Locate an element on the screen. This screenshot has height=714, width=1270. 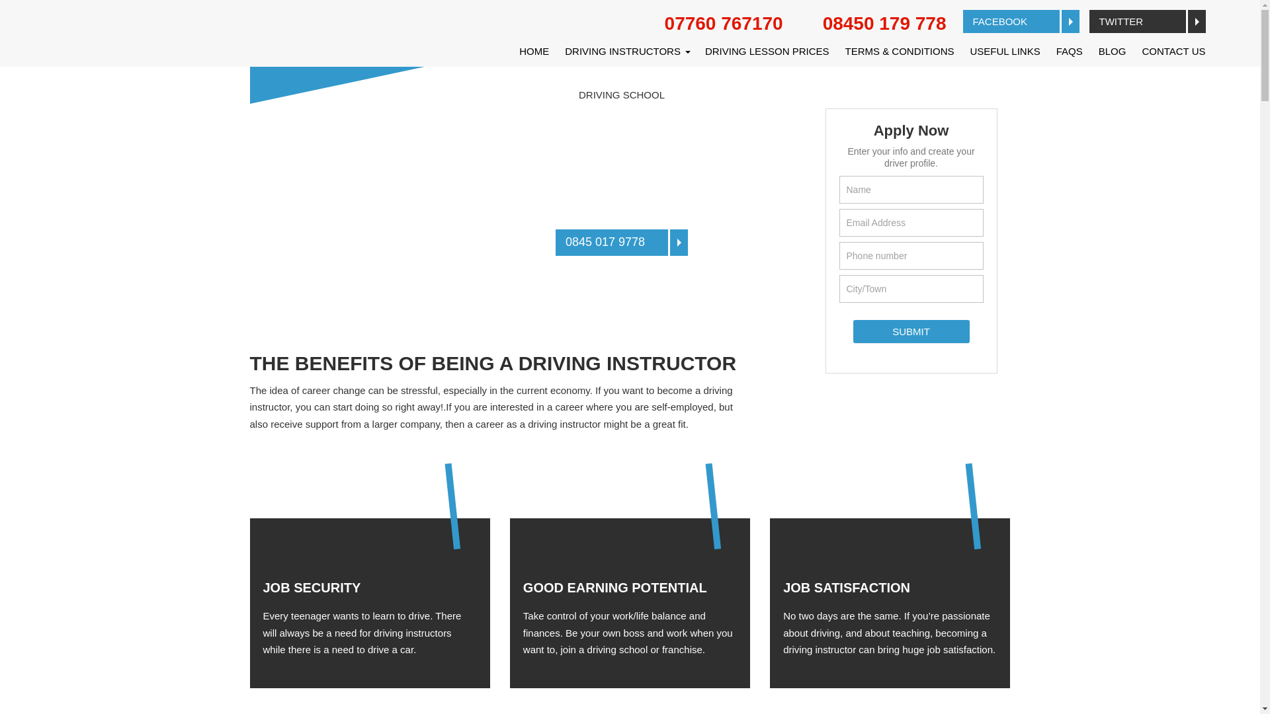
TWITTER is located at coordinates (1147, 21).